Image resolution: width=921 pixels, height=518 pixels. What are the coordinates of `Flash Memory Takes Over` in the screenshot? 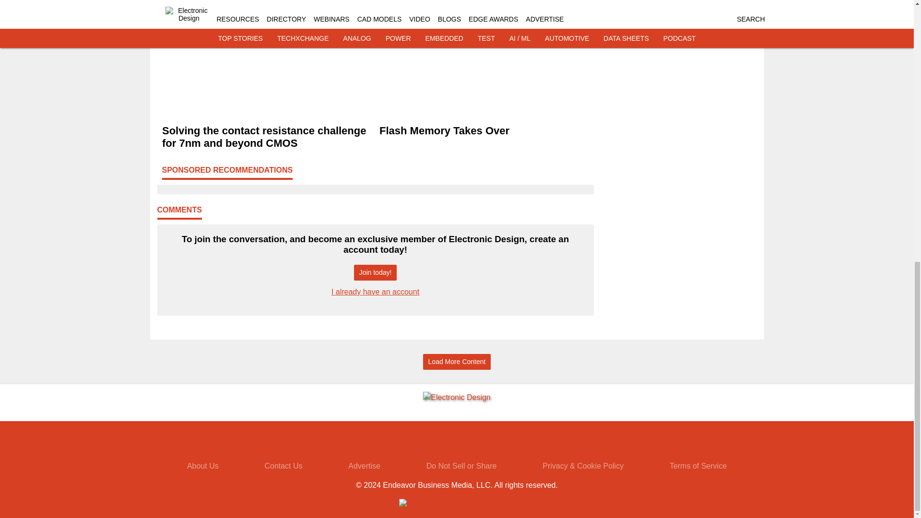 It's located at (484, 131).